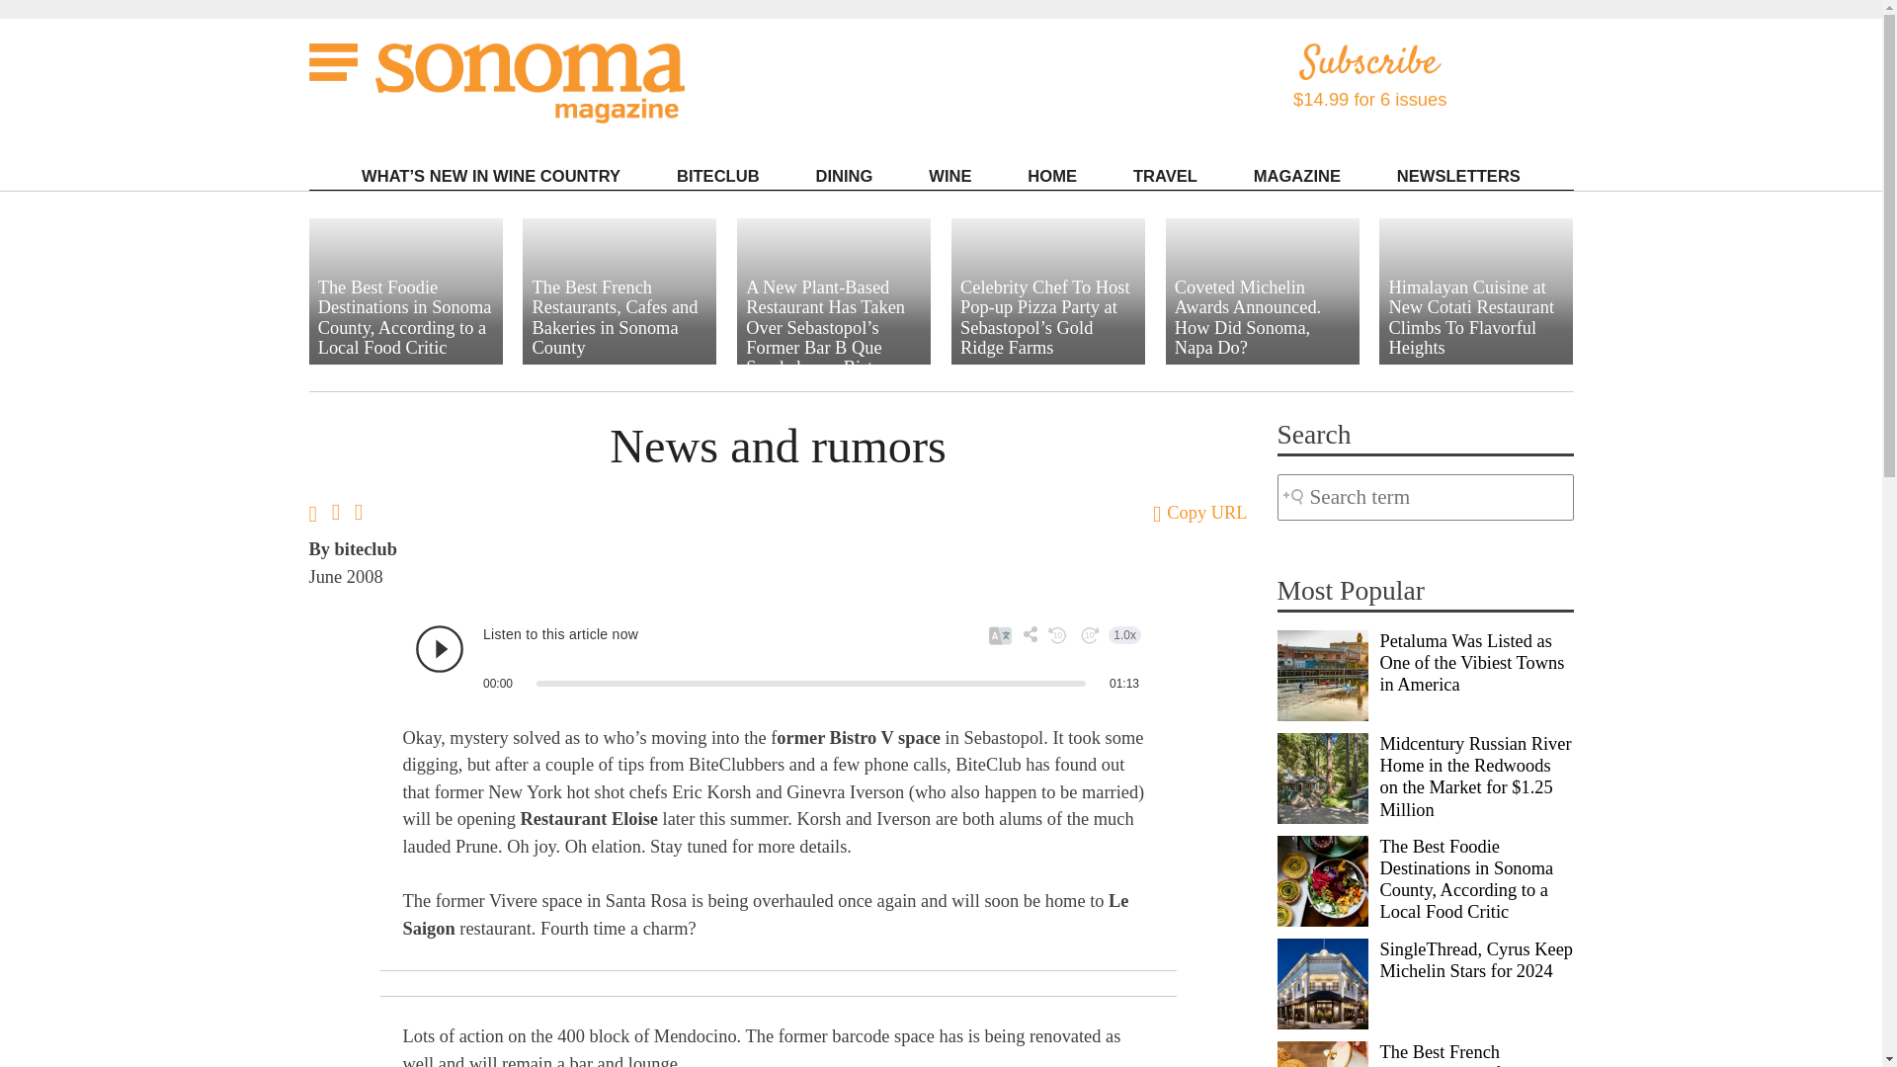 The image size is (1897, 1067). What do you see at coordinates (949, 176) in the screenshot?
I see `WINE` at bounding box center [949, 176].